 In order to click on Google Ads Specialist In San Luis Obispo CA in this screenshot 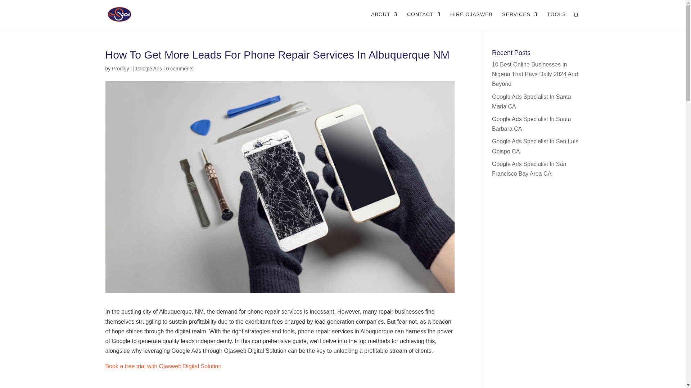, I will do `click(535, 146)`.